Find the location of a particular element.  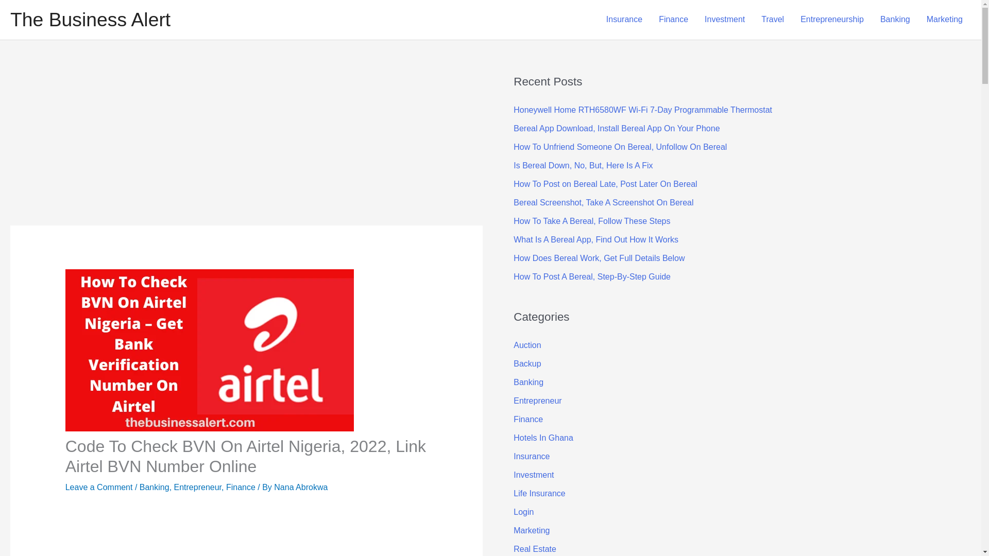

Marketing is located at coordinates (945, 20).